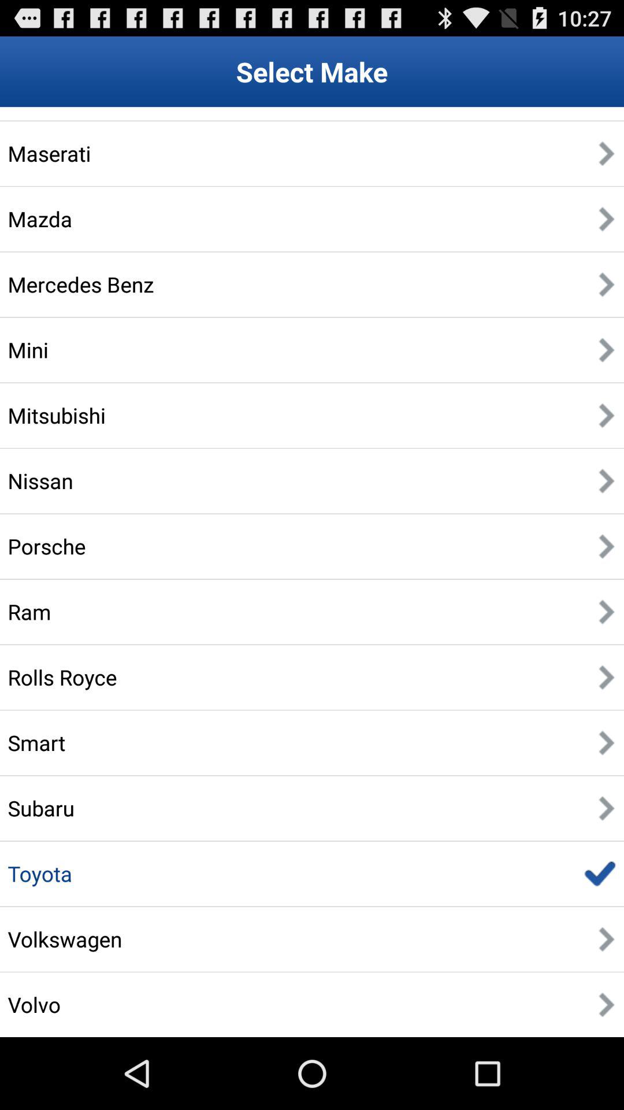 The height and width of the screenshot is (1110, 624). What do you see at coordinates (36, 742) in the screenshot?
I see `tap the item above subaru icon` at bounding box center [36, 742].